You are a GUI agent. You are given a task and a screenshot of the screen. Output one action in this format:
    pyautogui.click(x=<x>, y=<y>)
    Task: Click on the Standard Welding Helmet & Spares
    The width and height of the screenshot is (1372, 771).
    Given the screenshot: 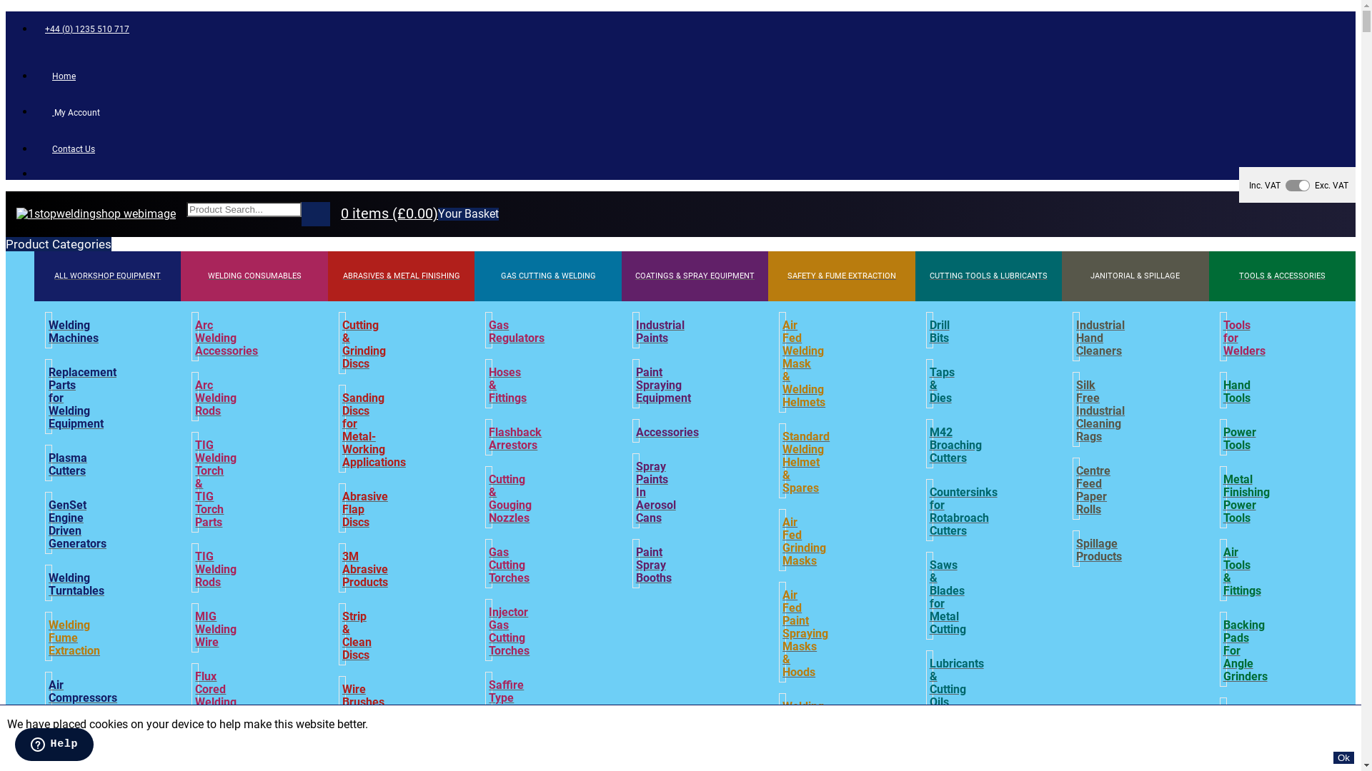 What is the action you would take?
    pyautogui.click(x=806, y=463)
    